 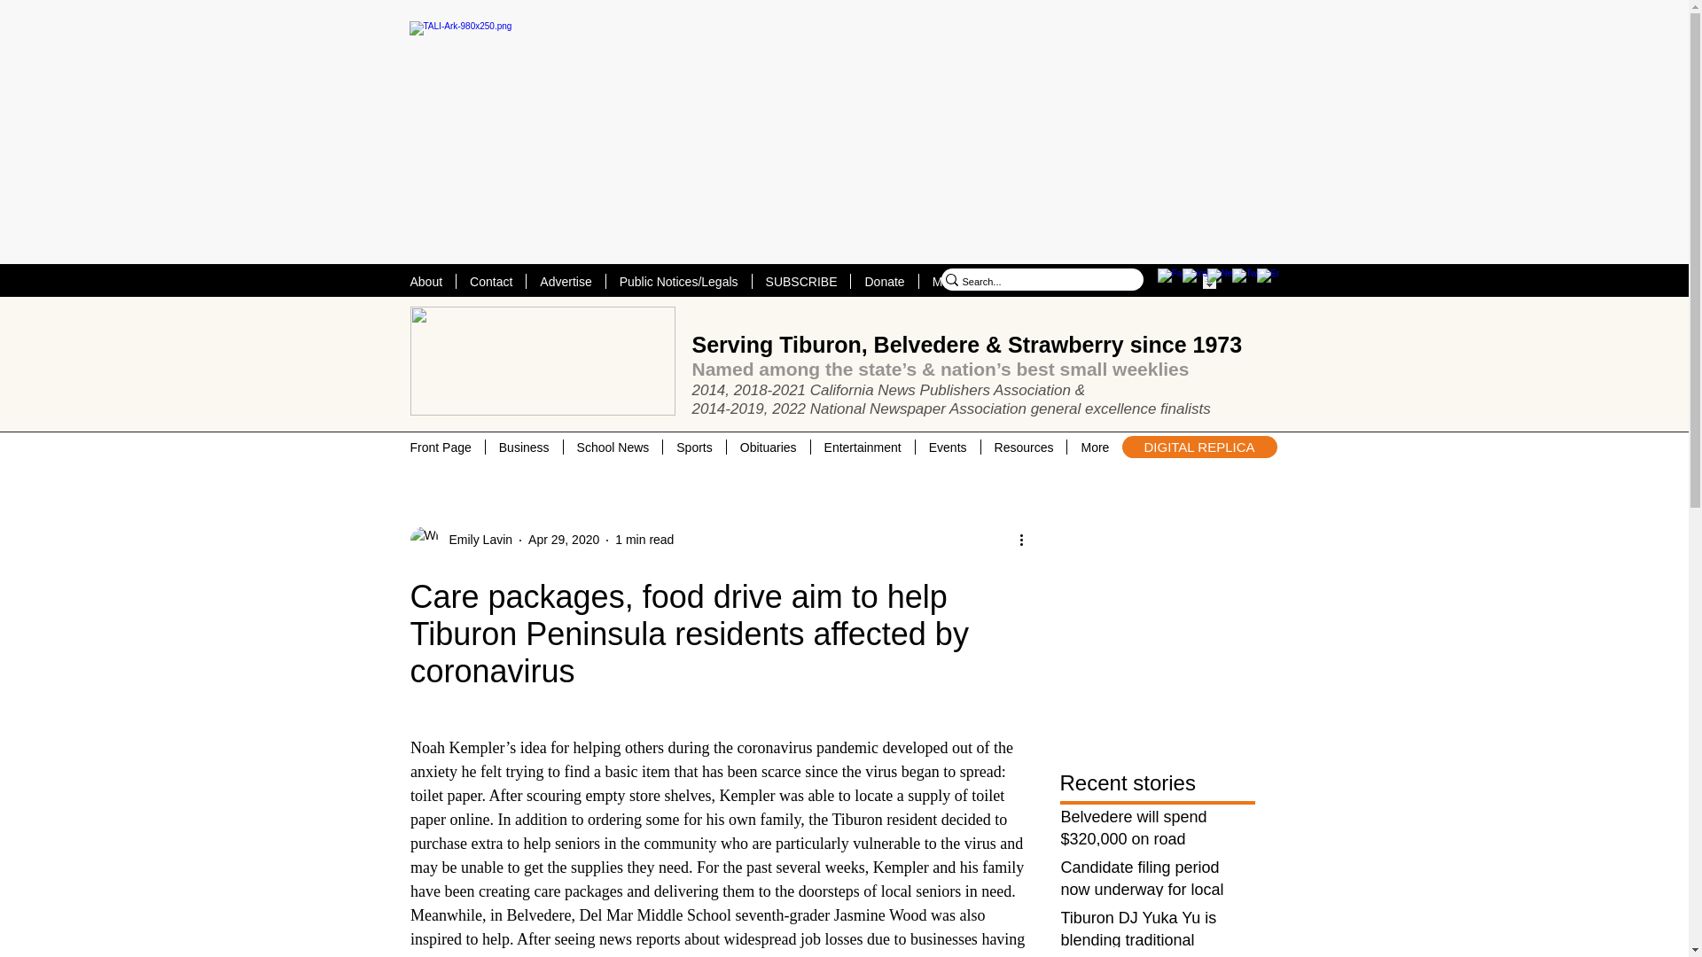 What do you see at coordinates (474, 540) in the screenshot?
I see `Emily Lavin` at bounding box center [474, 540].